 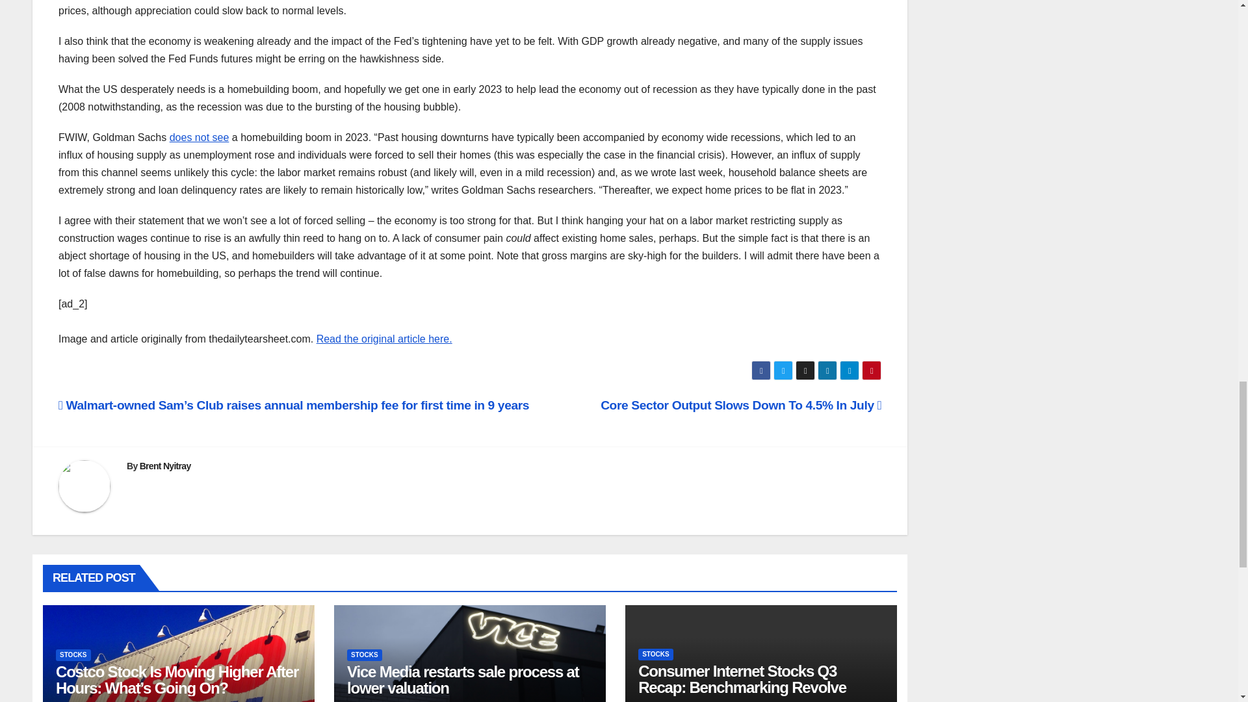 I want to click on Brent Nyitray, so click(x=165, y=465).